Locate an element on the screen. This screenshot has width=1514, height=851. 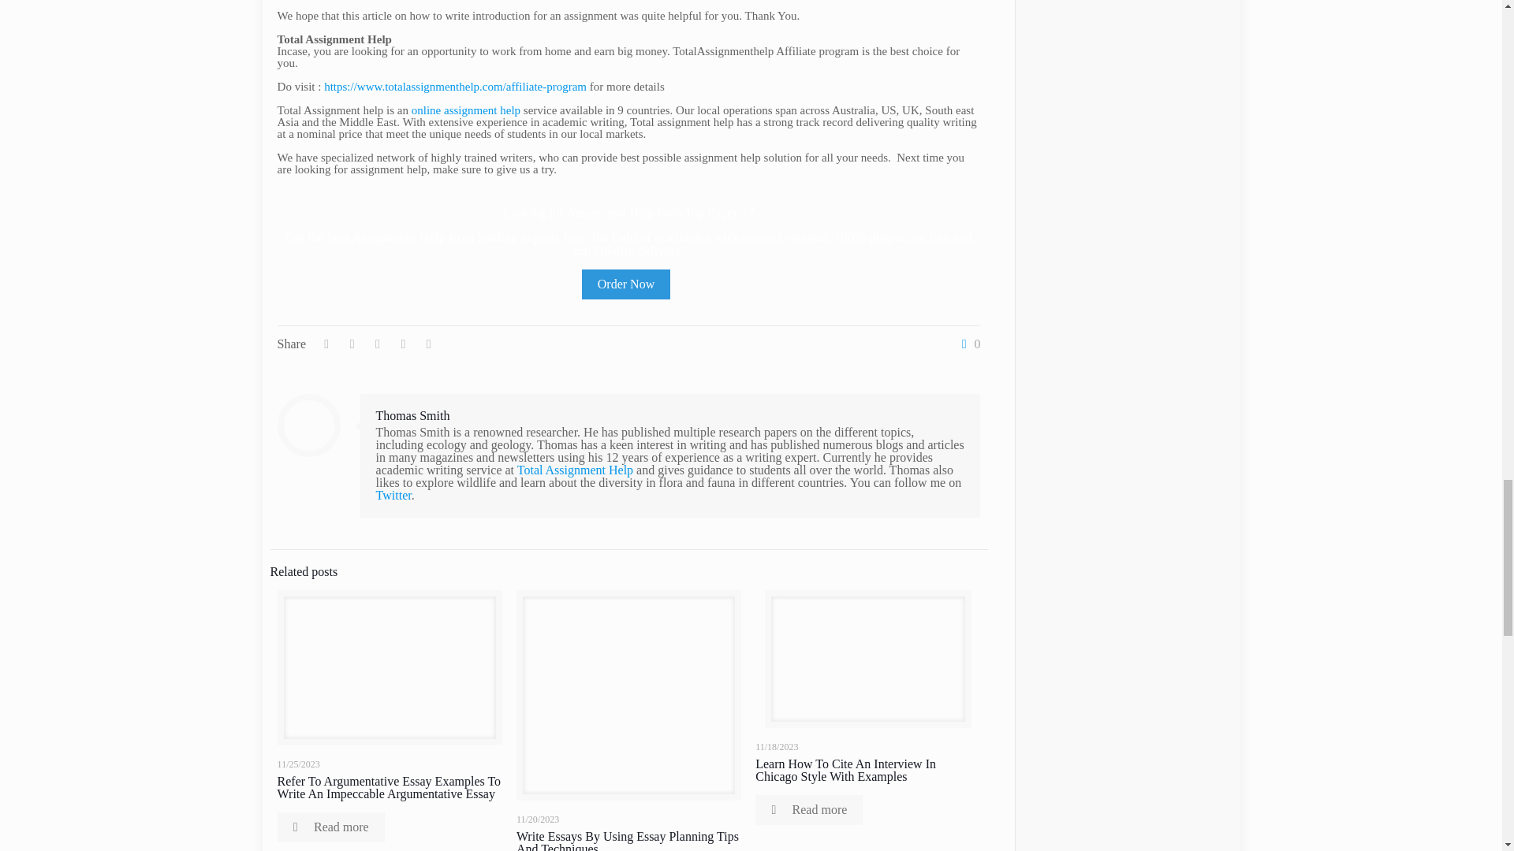
Total Assignment Help is located at coordinates (575, 470).